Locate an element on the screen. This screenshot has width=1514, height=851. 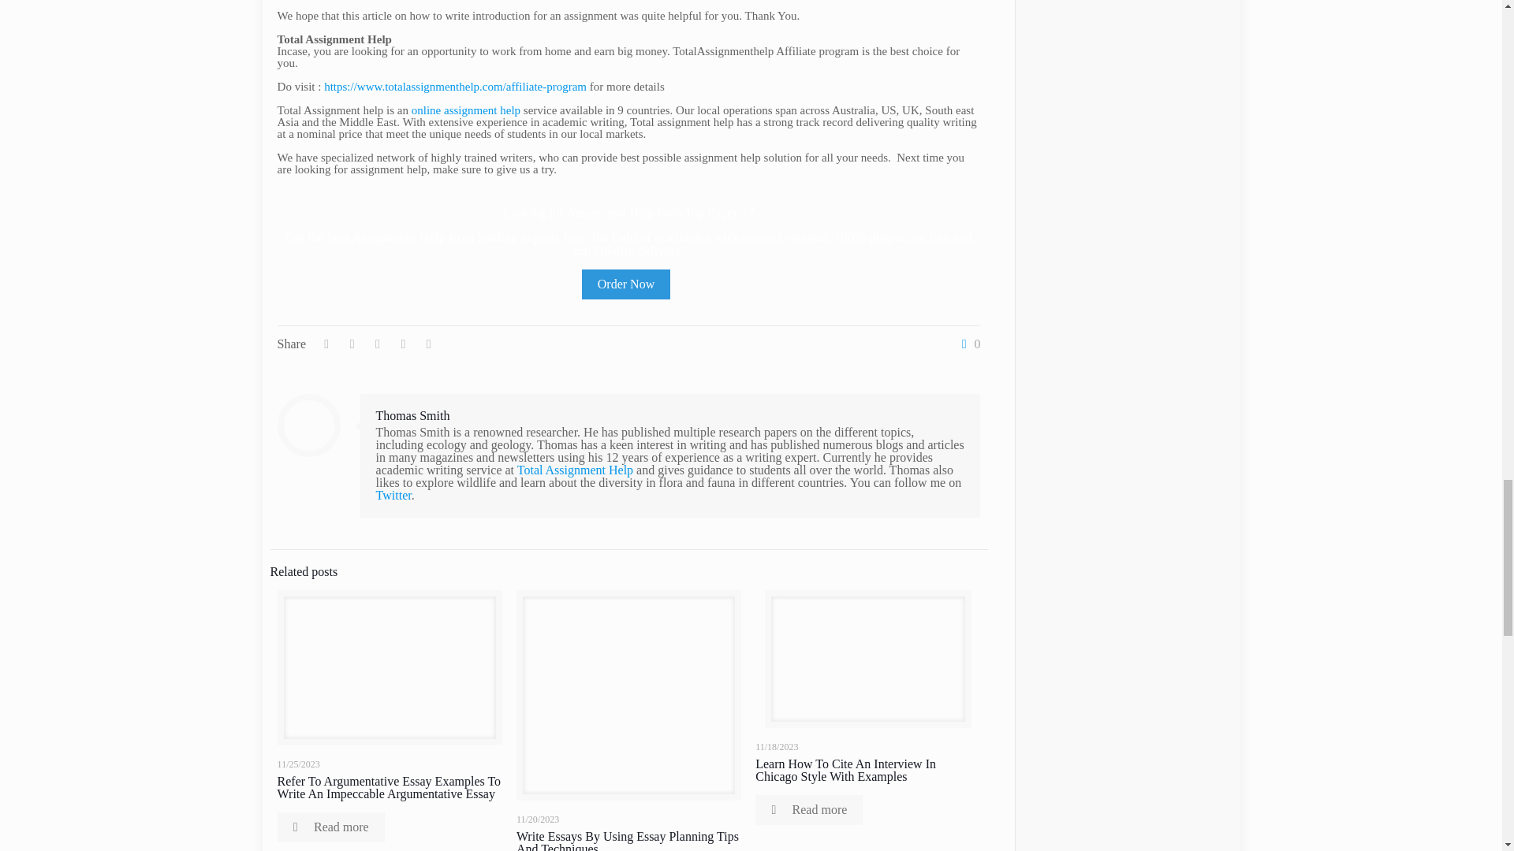
Total Assignment Help is located at coordinates (575, 470).